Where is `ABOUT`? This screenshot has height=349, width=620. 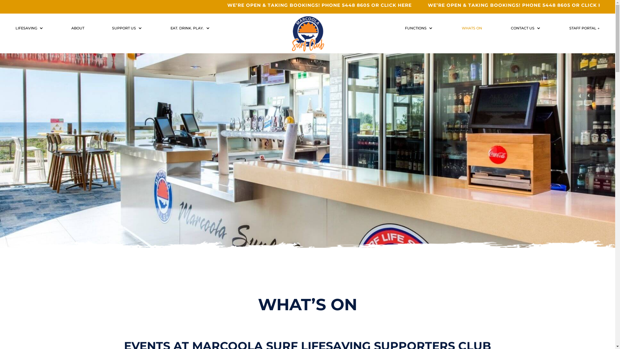
ABOUT is located at coordinates (78, 29).